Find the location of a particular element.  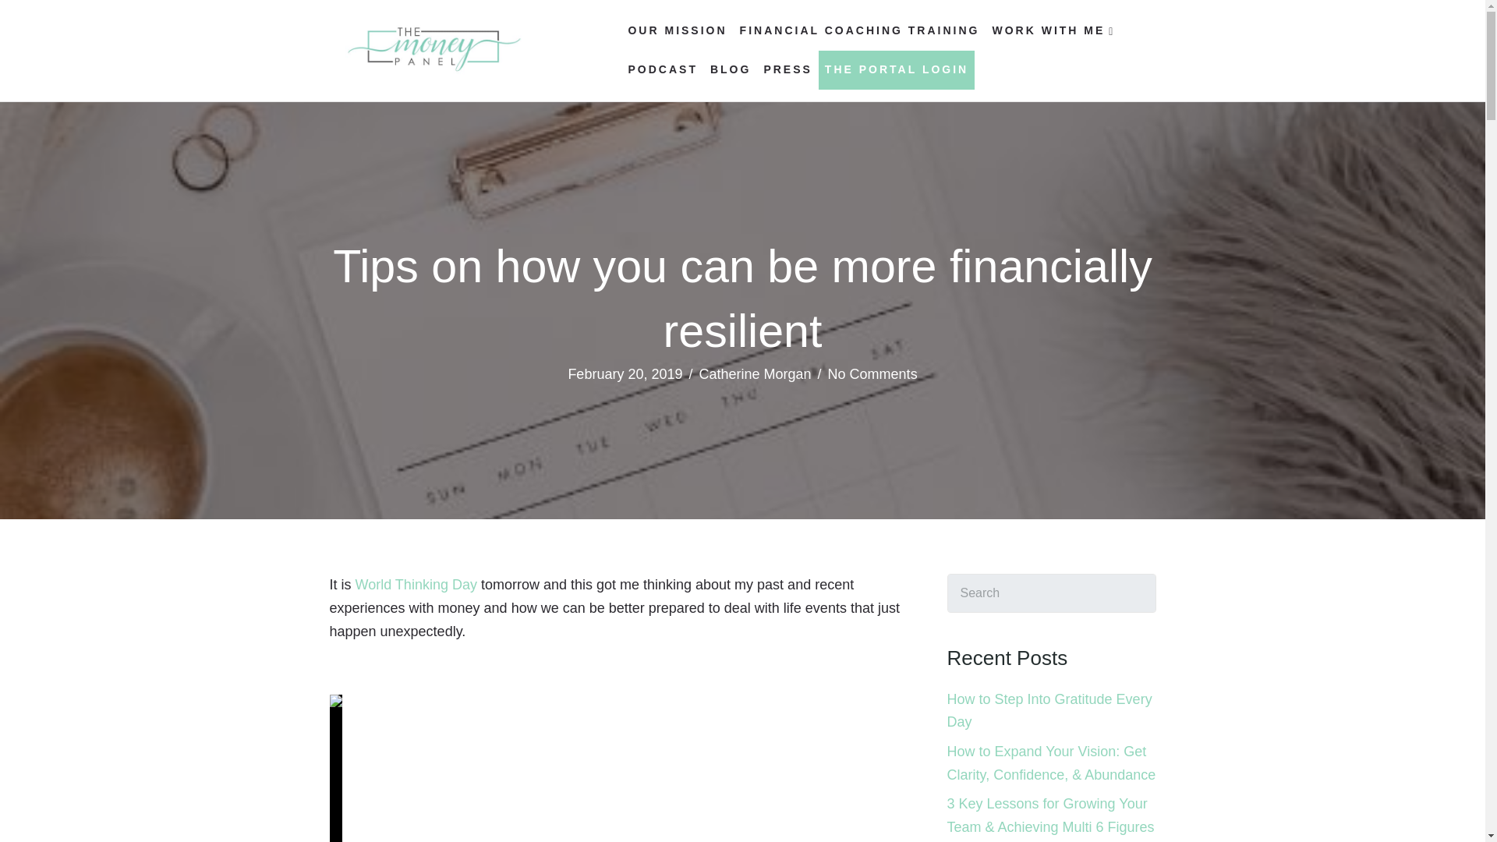

Type and press Enter to search. is located at coordinates (1051, 593).